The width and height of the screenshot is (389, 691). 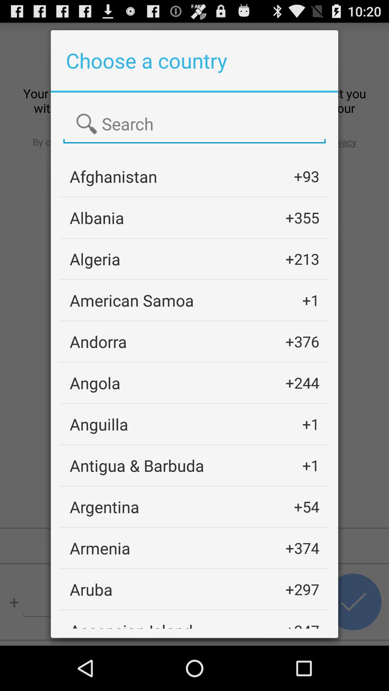 What do you see at coordinates (104, 507) in the screenshot?
I see `select app below antigua & barbuda app` at bounding box center [104, 507].